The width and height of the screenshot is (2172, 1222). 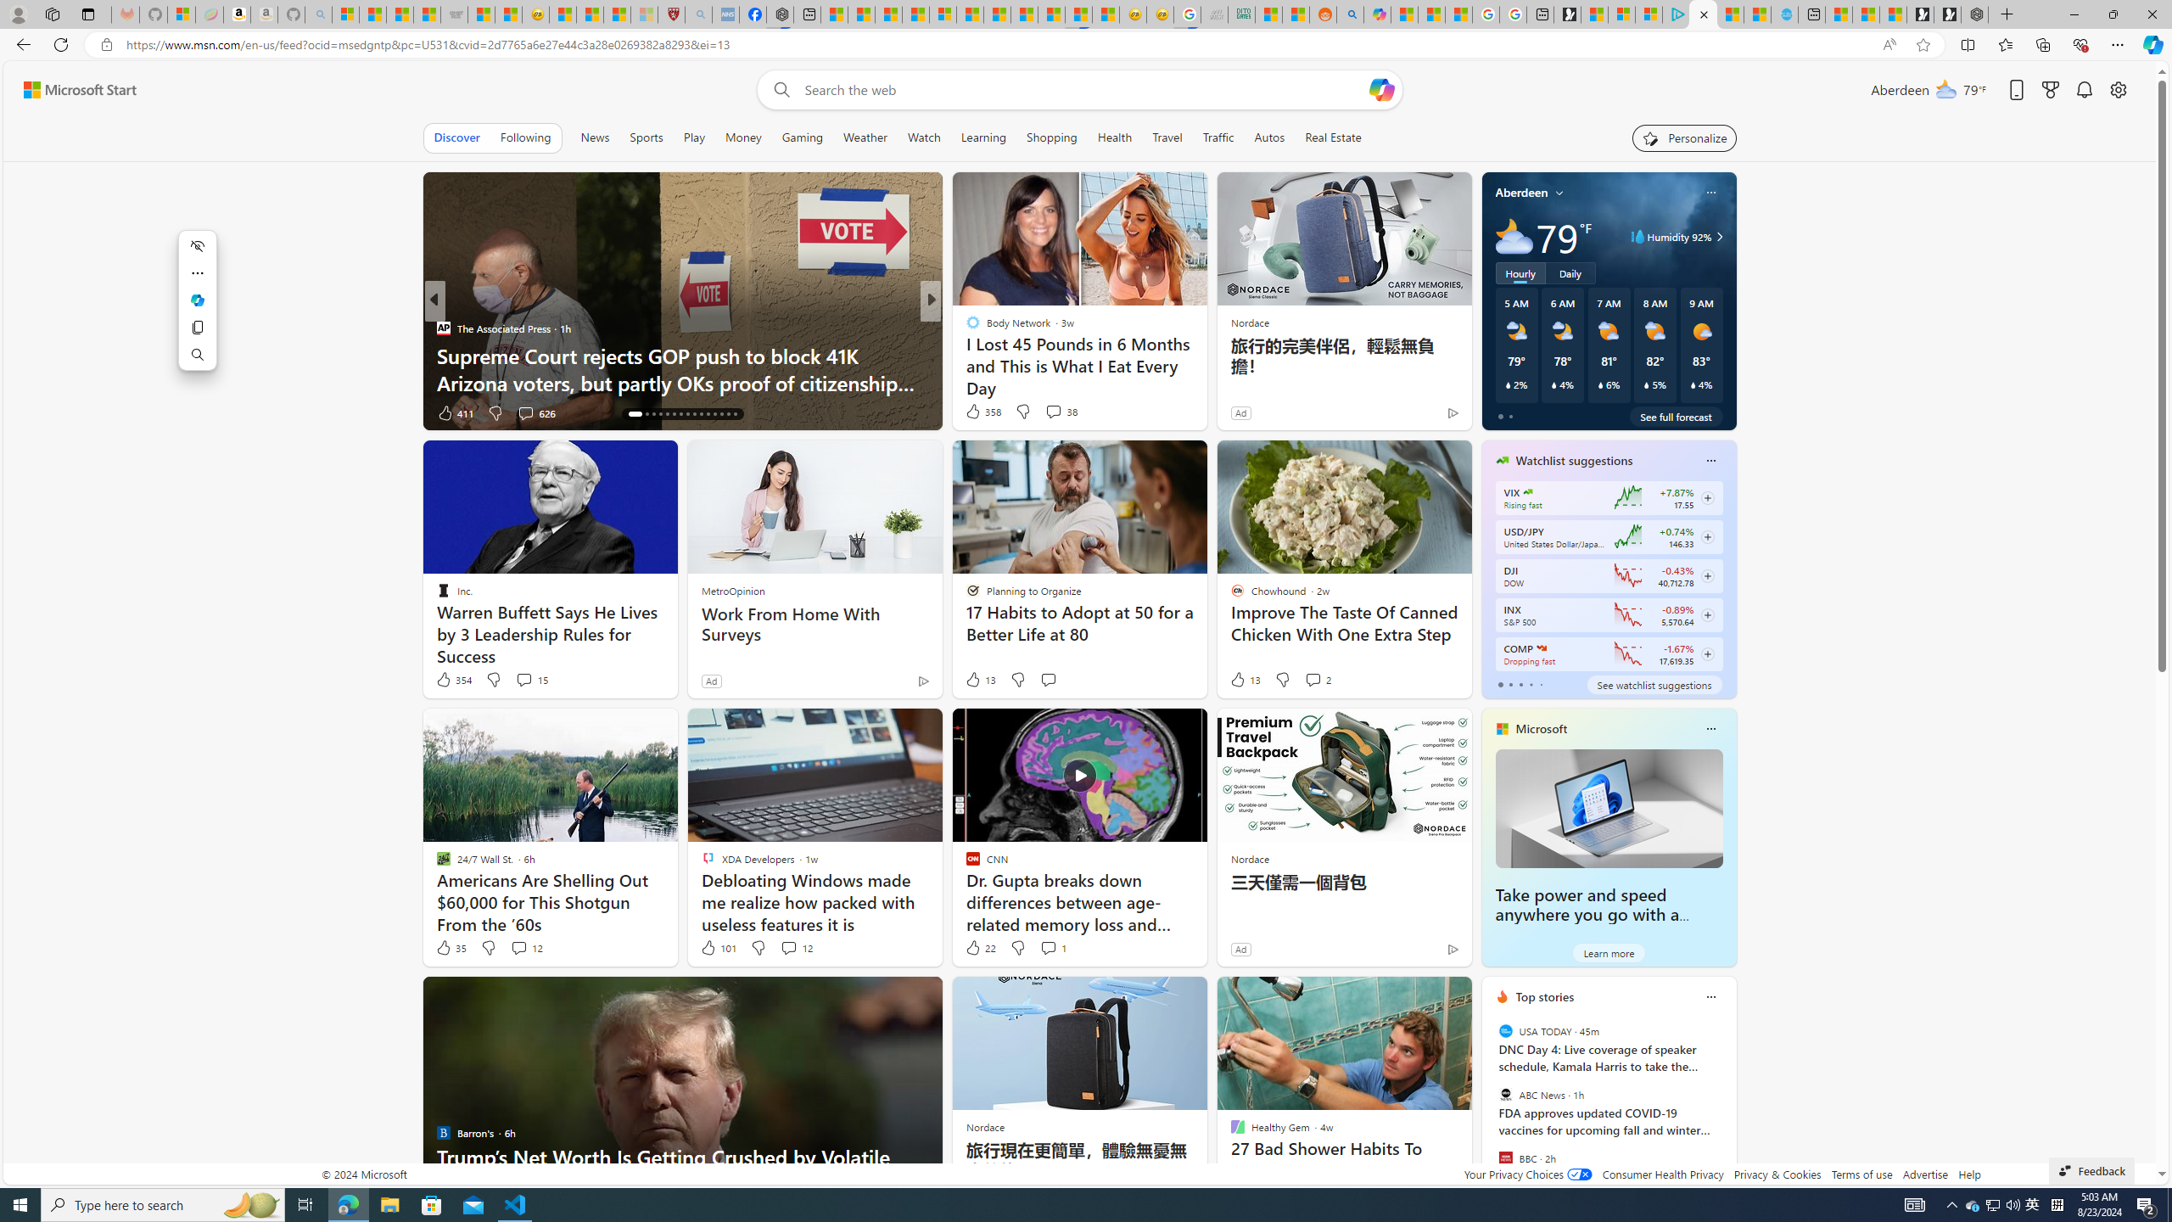 What do you see at coordinates (451, 947) in the screenshot?
I see `35 Like` at bounding box center [451, 947].